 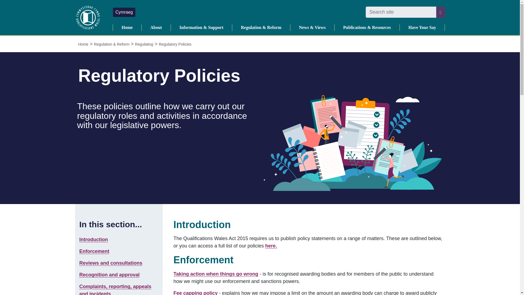 I want to click on Introduction, so click(x=93, y=239).